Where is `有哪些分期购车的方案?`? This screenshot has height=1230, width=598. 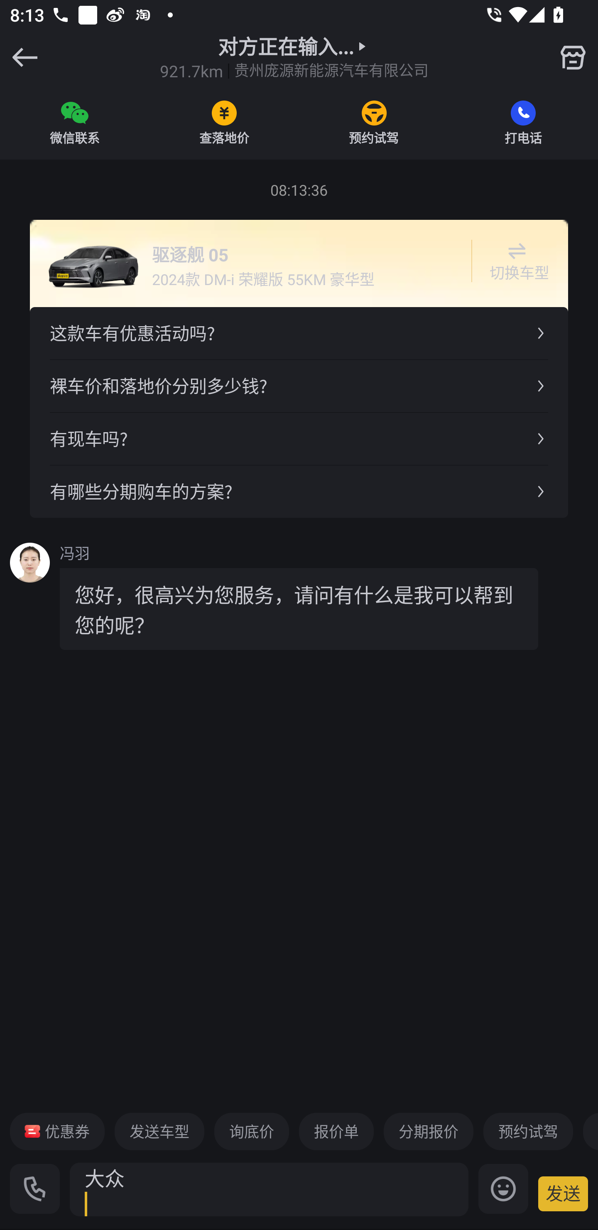 有哪些分期购车的方案? is located at coordinates (299, 491).